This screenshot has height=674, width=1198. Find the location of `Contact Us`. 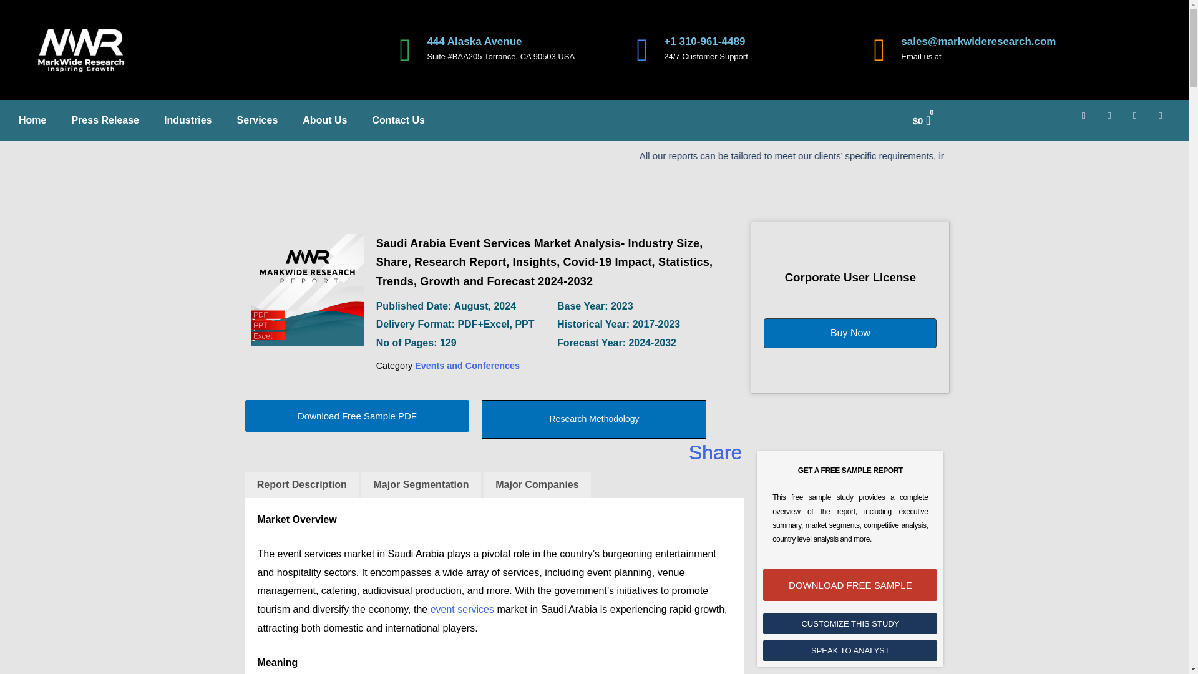

Contact Us is located at coordinates (398, 120).